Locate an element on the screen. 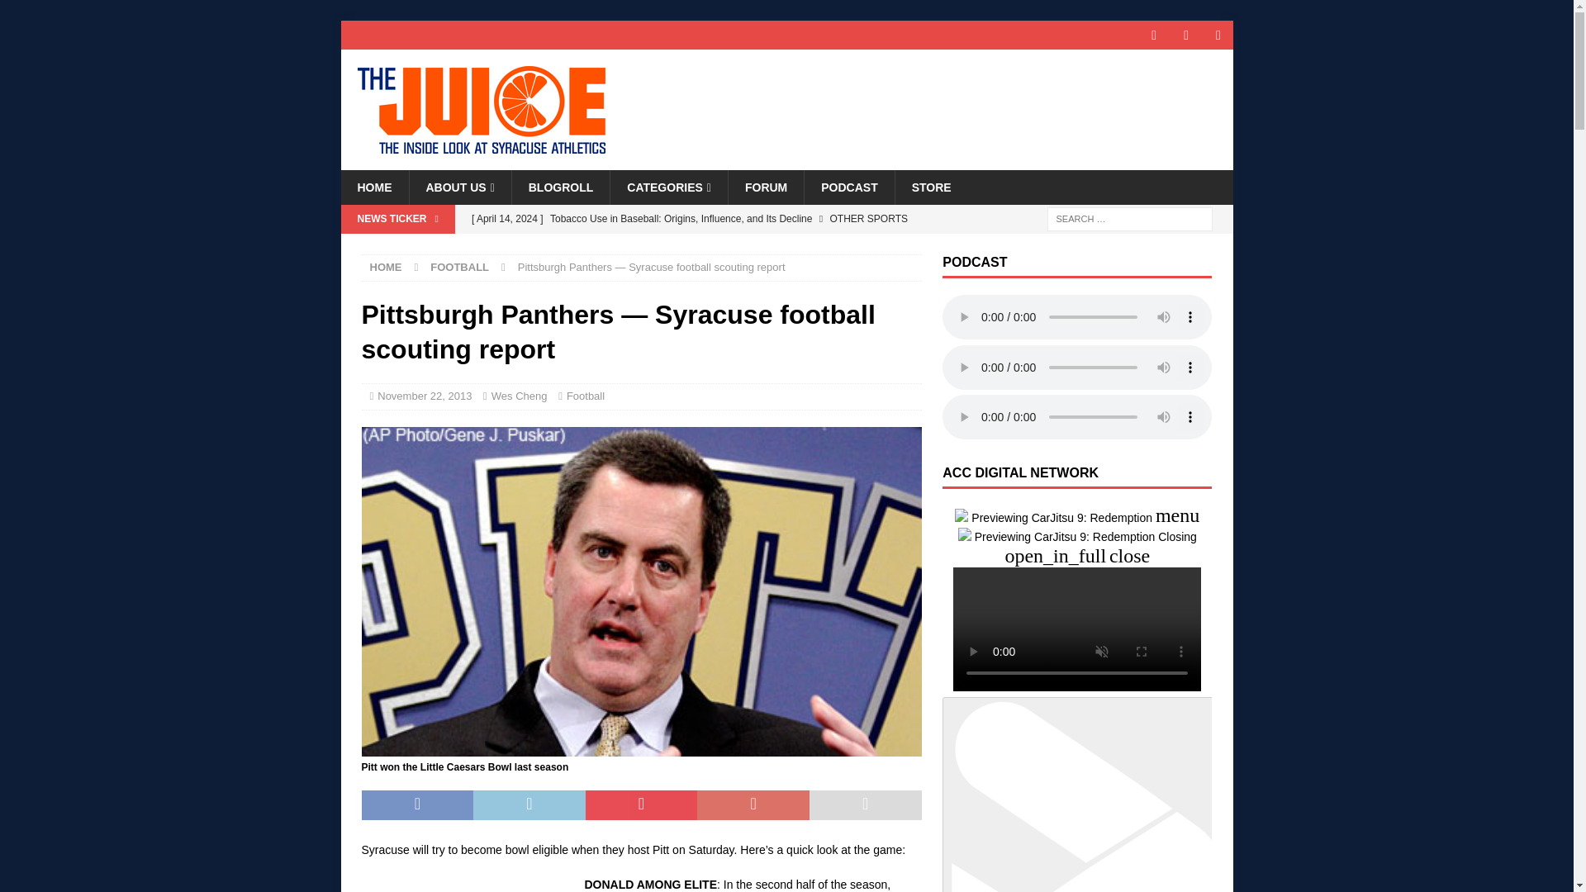 The height and width of the screenshot is (892, 1586). Wes Cheng is located at coordinates (519, 396).